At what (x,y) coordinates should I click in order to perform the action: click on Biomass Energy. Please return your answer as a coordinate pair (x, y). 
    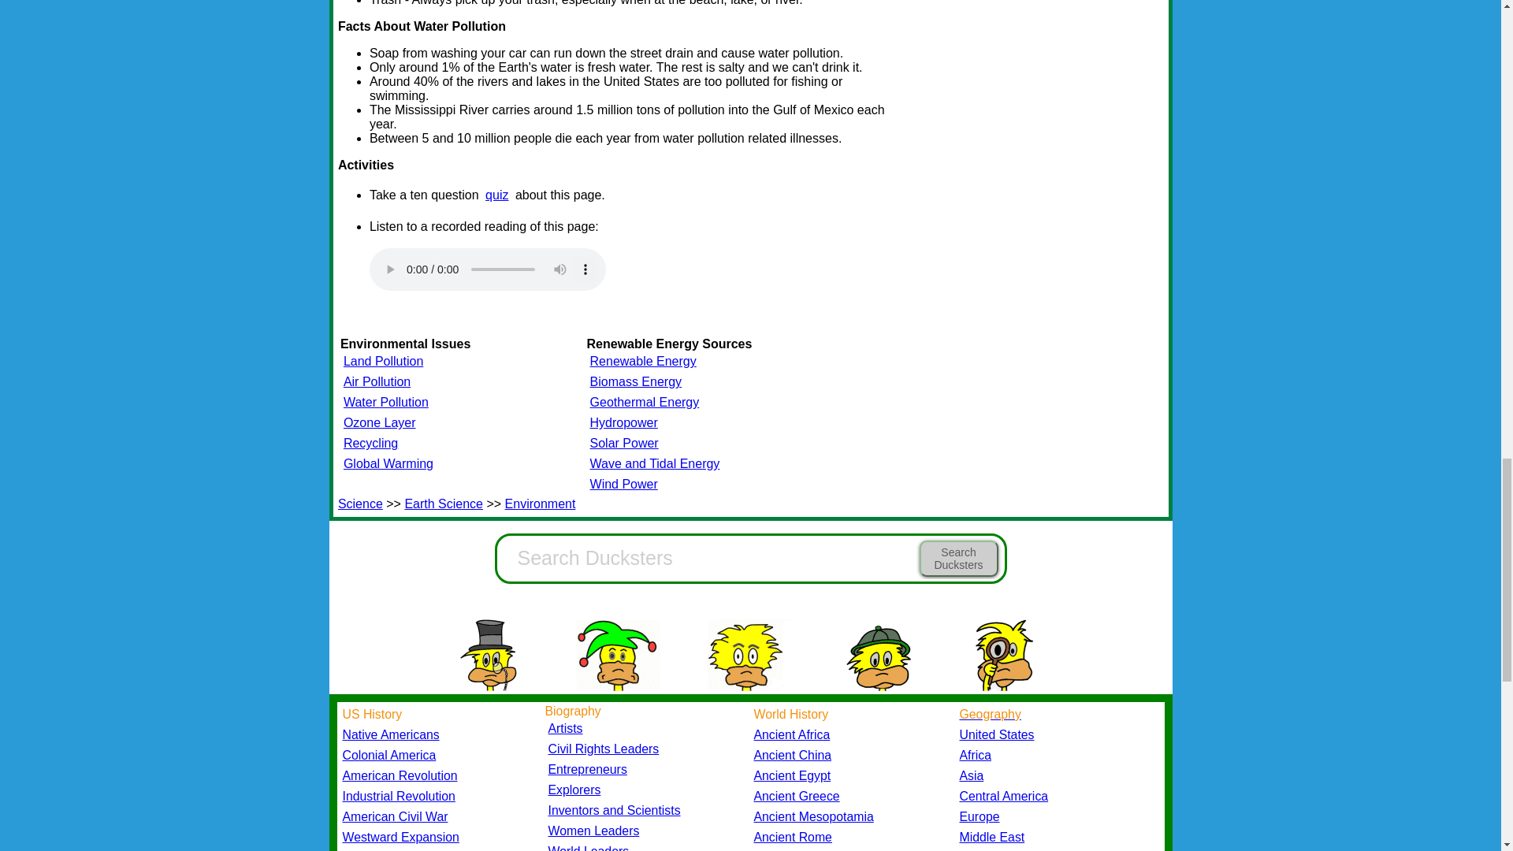
    Looking at the image, I should click on (635, 381).